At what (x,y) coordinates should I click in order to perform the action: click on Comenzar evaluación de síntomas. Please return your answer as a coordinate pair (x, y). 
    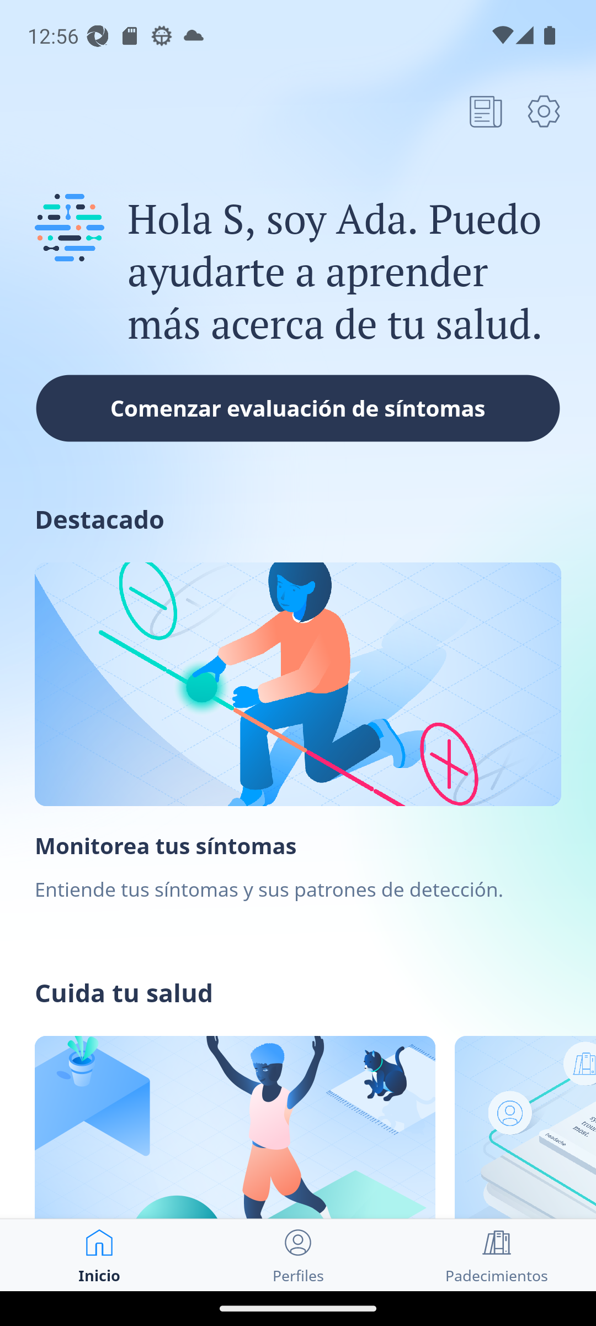
    Looking at the image, I should click on (298, 408).